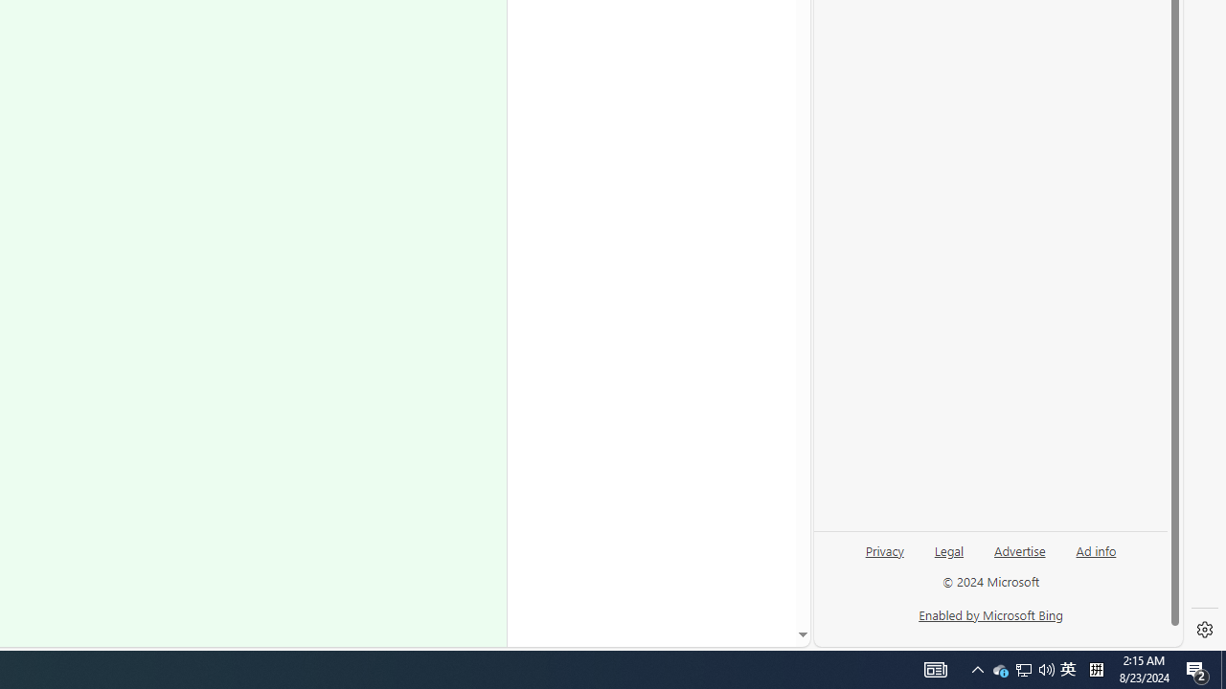 This screenshot has width=1226, height=689. I want to click on Advertise, so click(1019, 549).